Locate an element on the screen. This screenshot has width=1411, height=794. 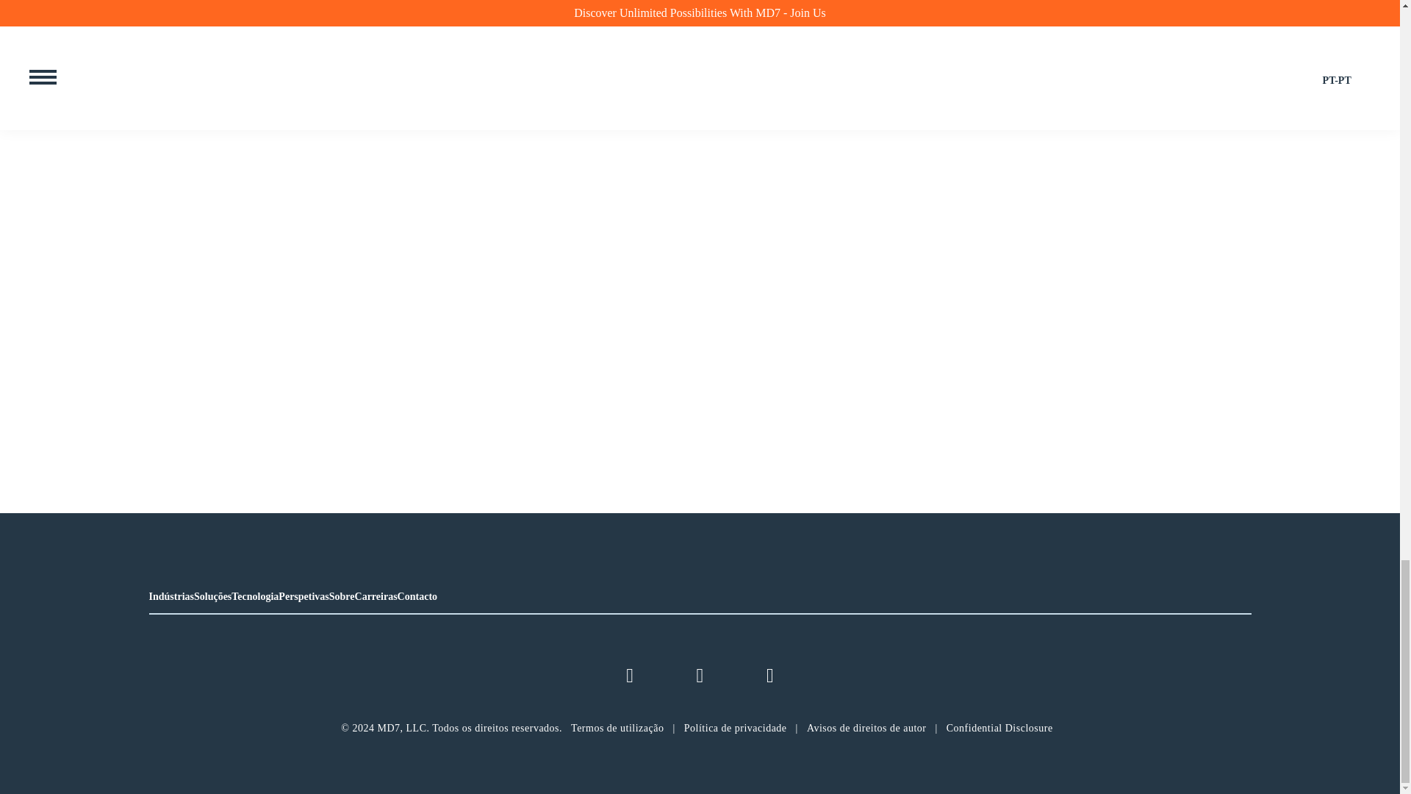
Perspetivas is located at coordinates (303, 595).